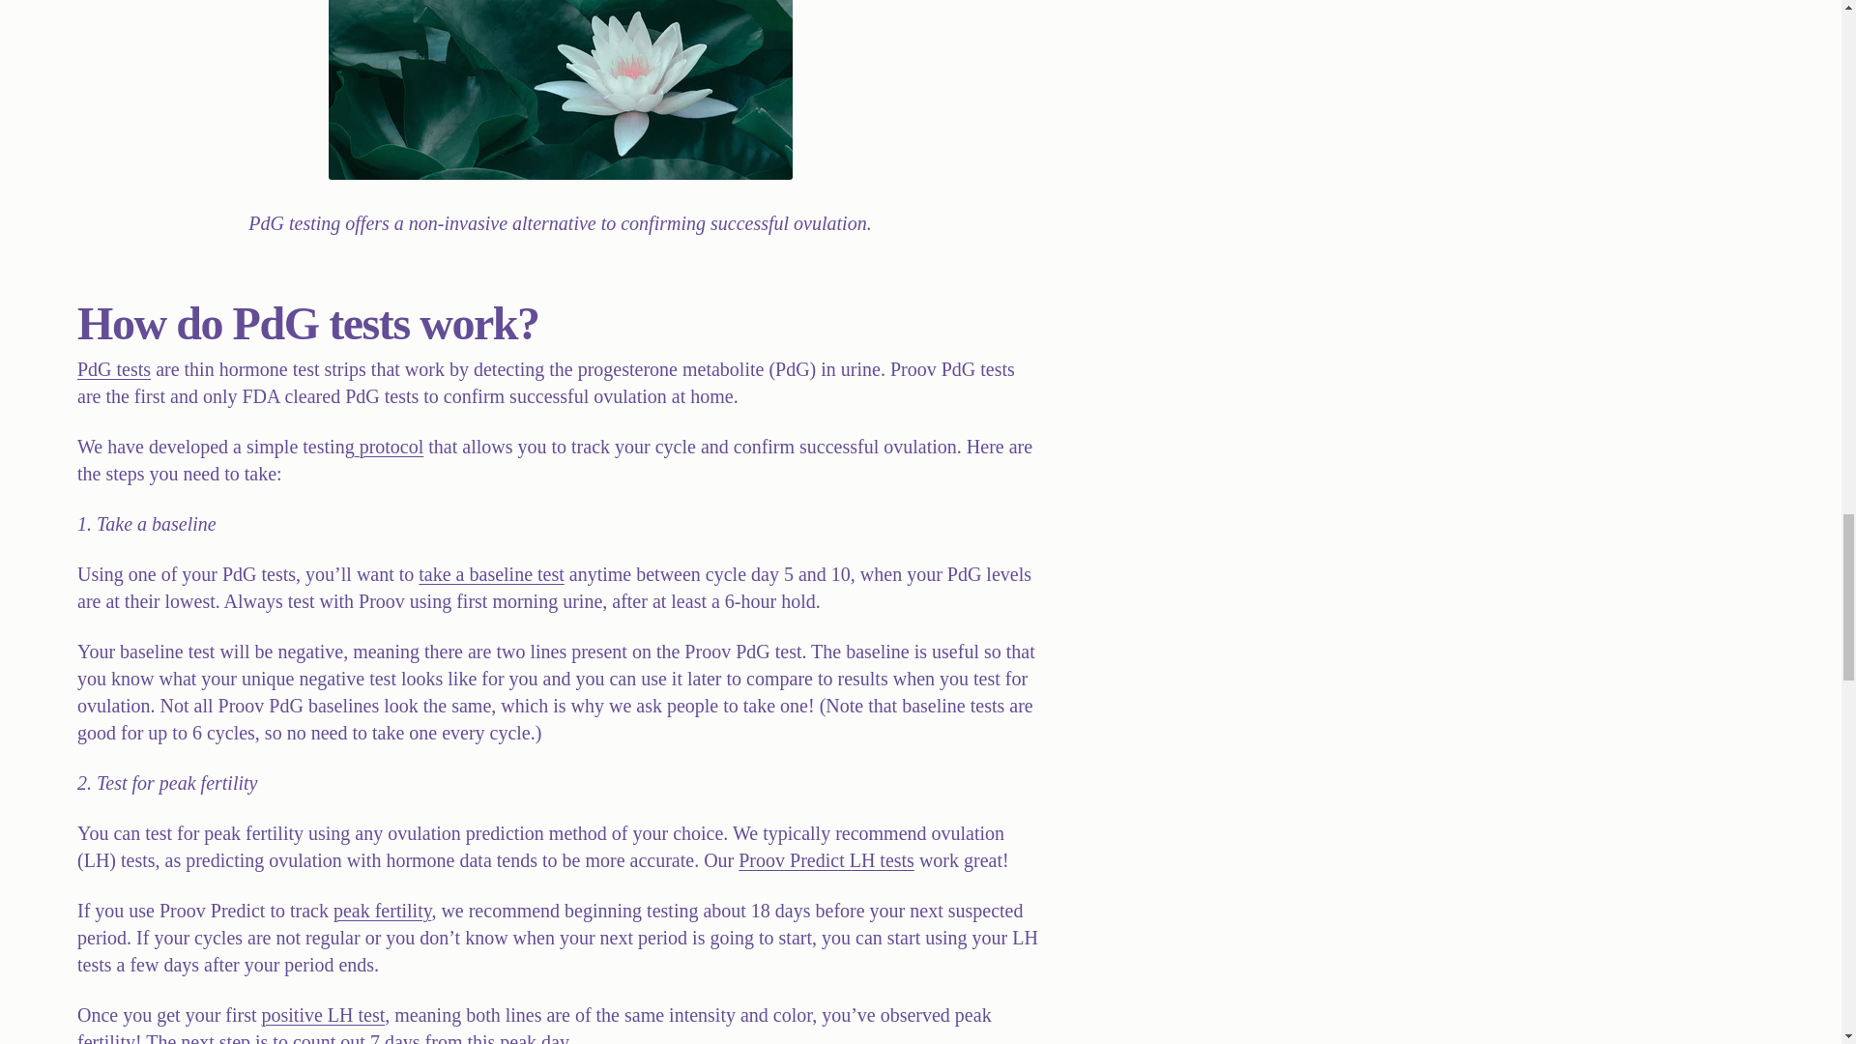 This screenshot has width=1856, height=1044. I want to click on peak fertility, so click(382, 910).